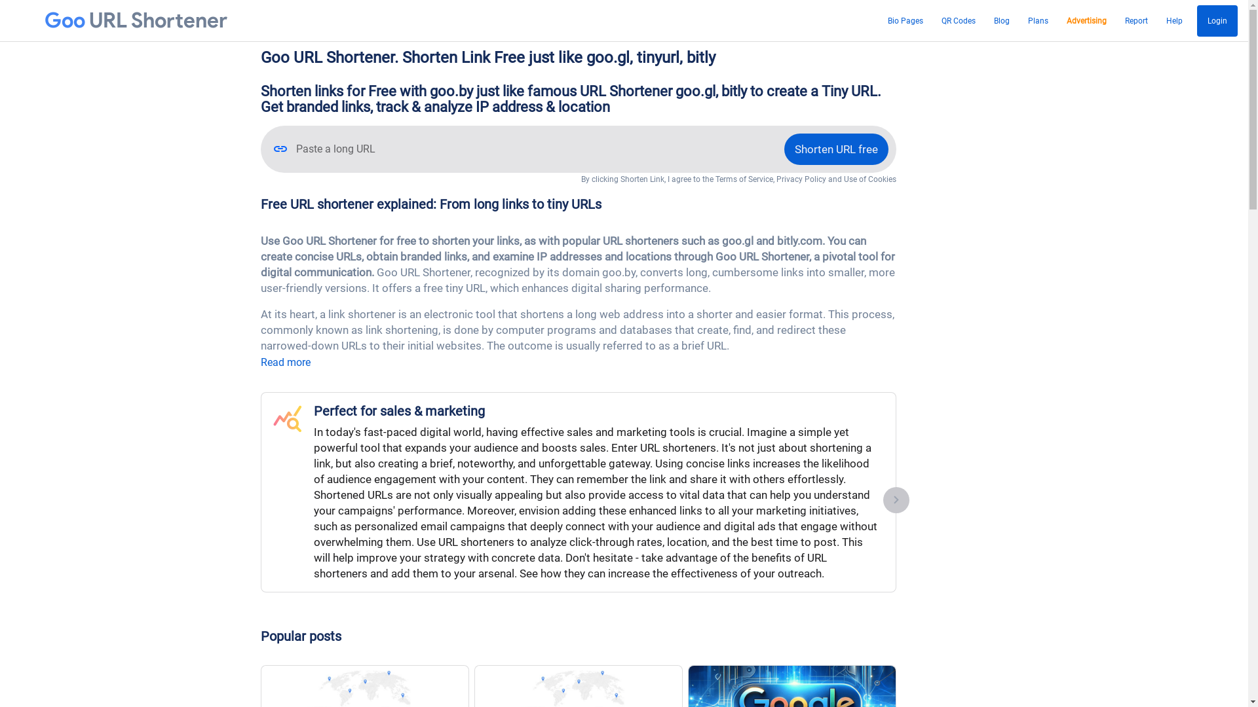 The width and height of the screenshot is (1258, 707). Describe the element at coordinates (836, 149) in the screenshot. I see `Shorten URL free` at that location.